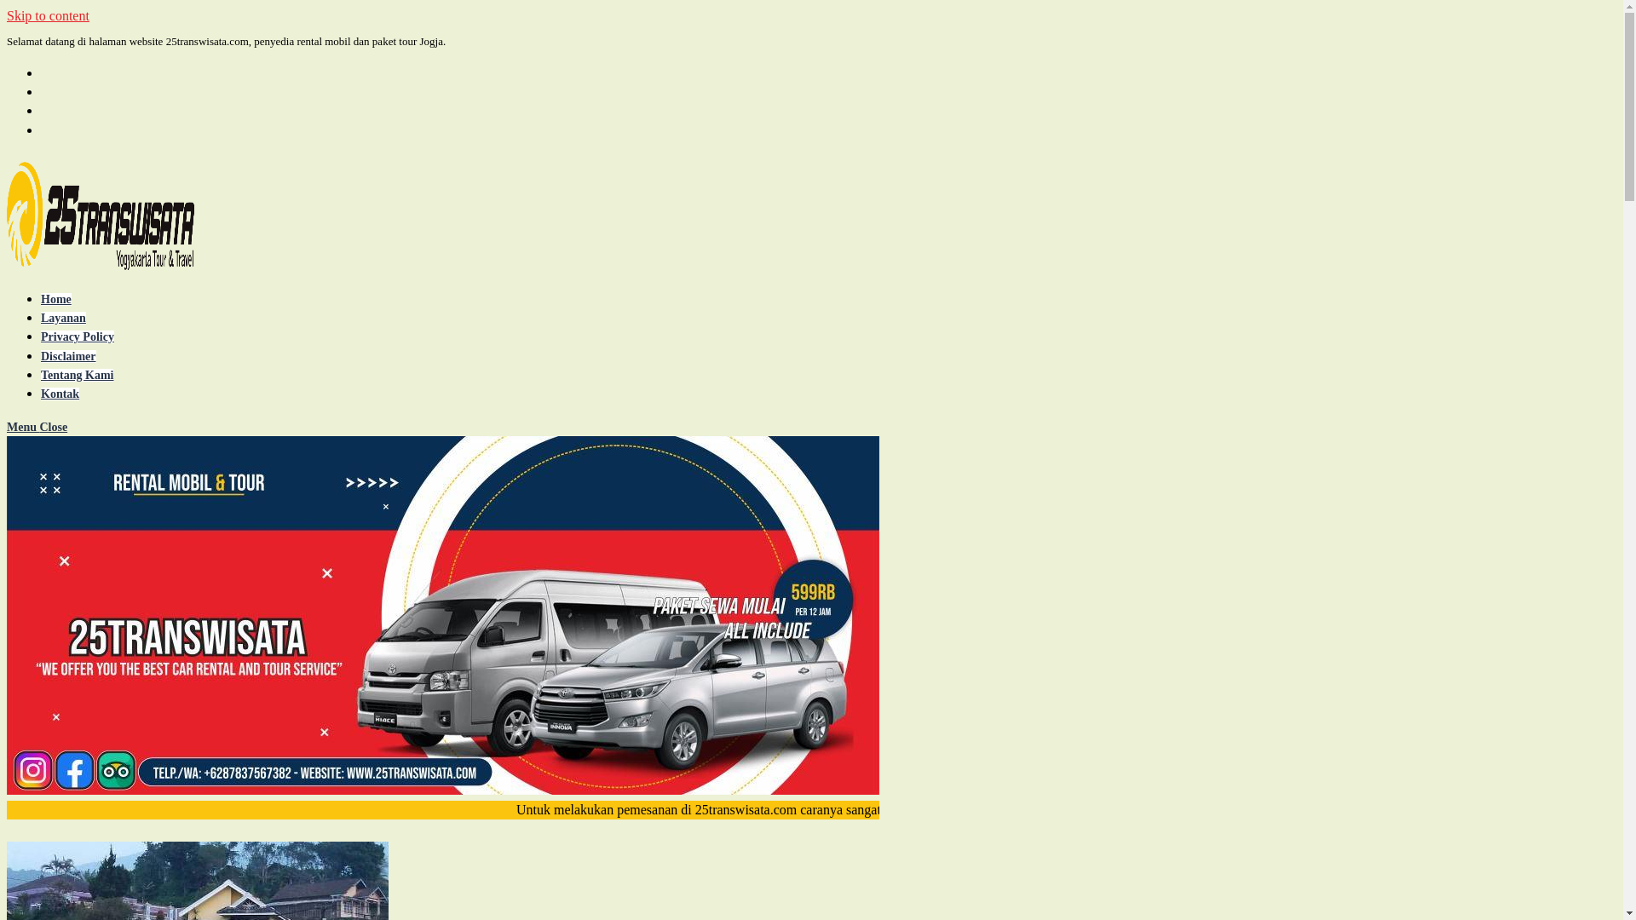 This screenshot has height=920, width=1636. What do you see at coordinates (56, 300) in the screenshot?
I see `Home` at bounding box center [56, 300].